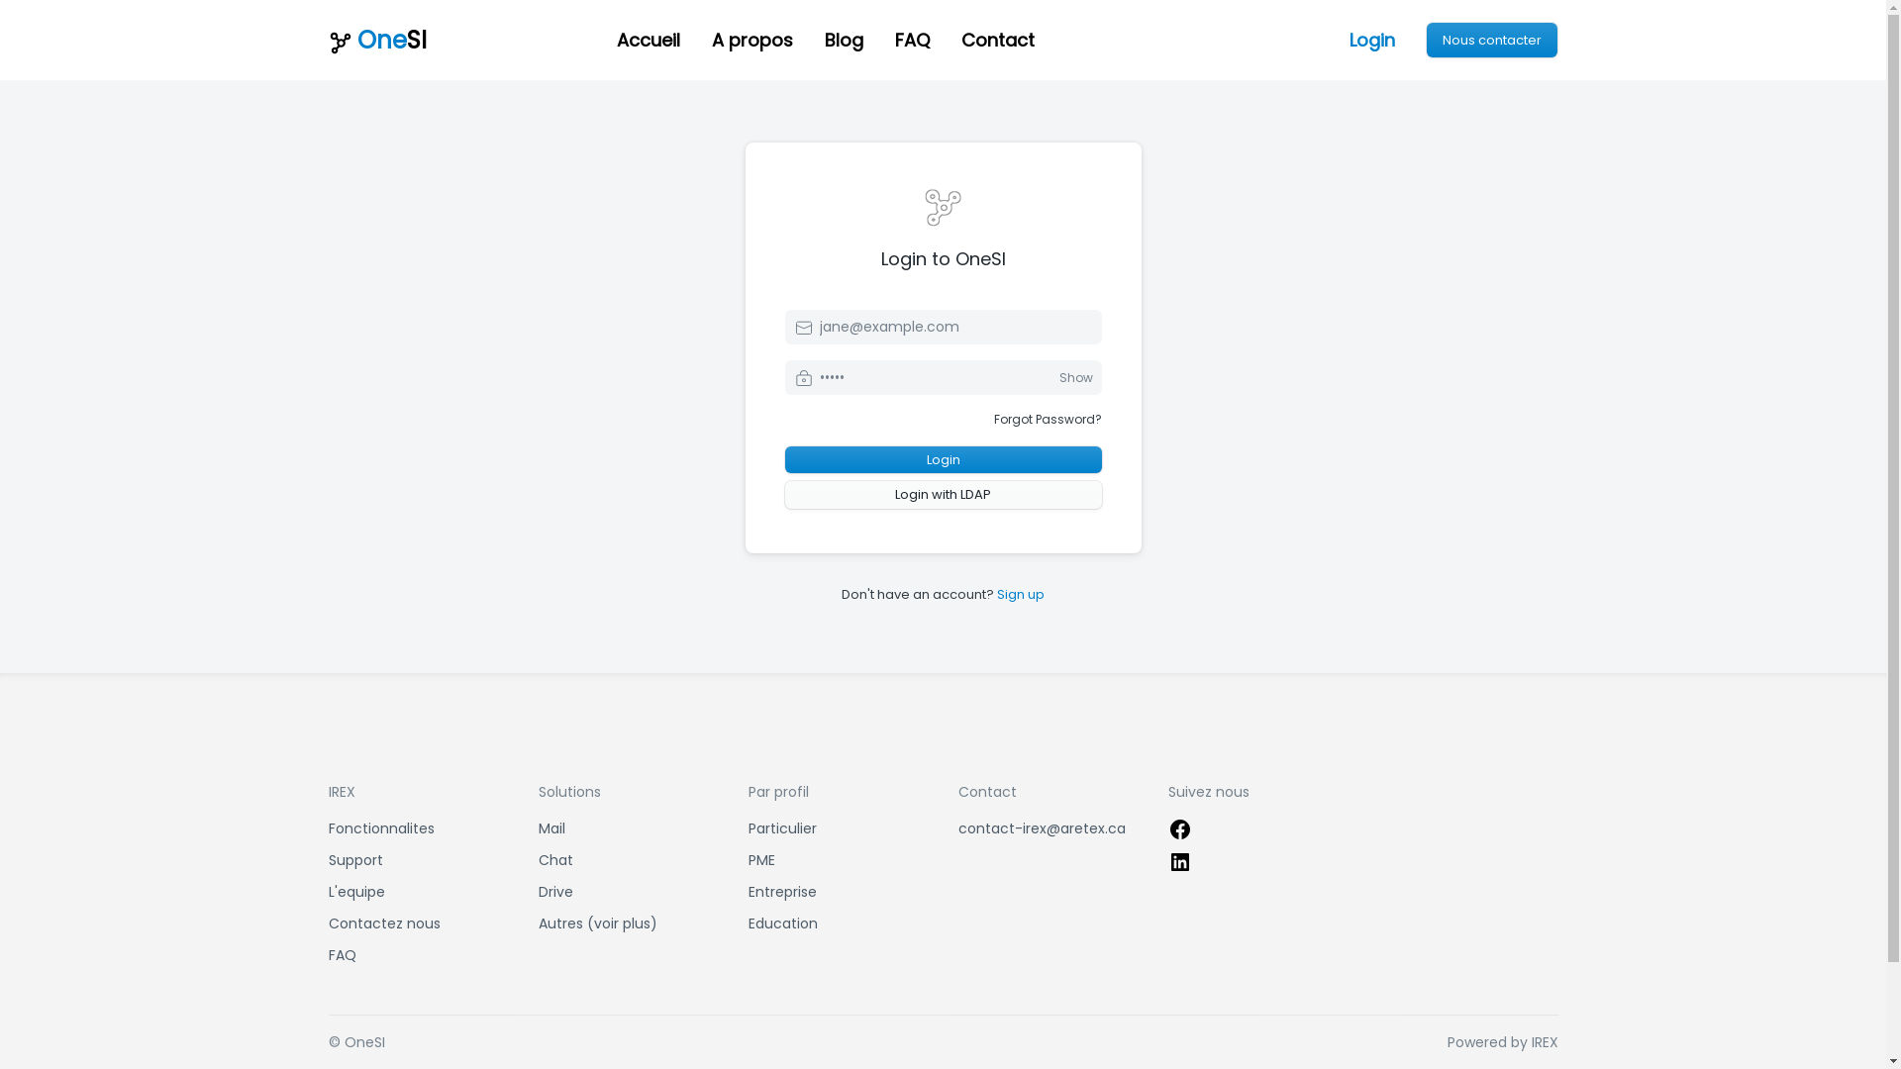  What do you see at coordinates (356, 860) in the screenshot?
I see `Support` at bounding box center [356, 860].